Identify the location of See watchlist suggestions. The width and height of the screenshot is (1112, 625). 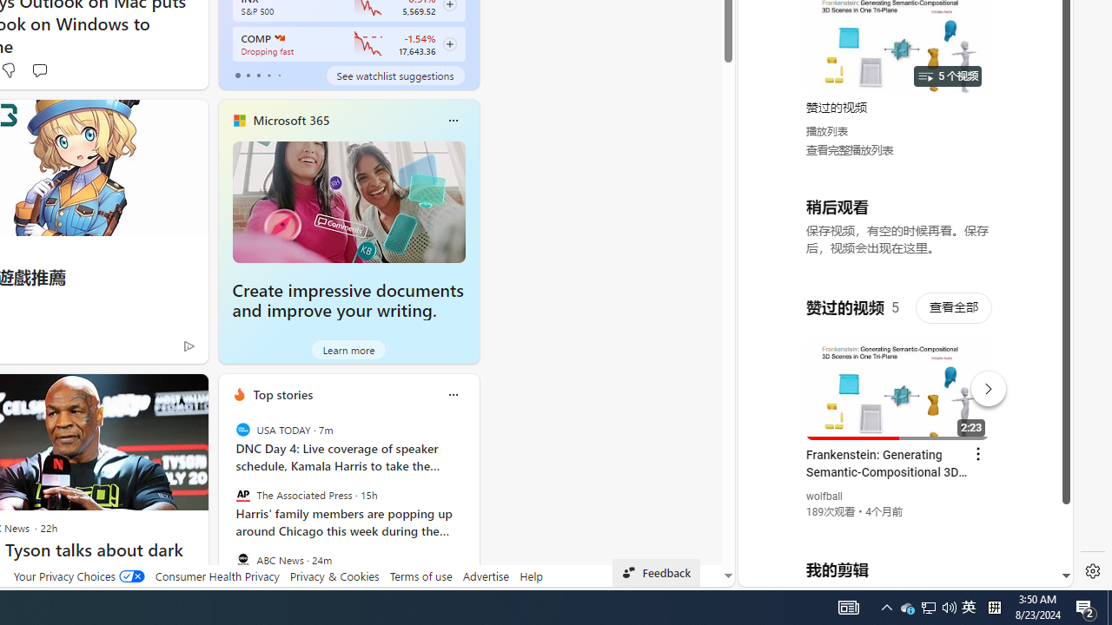
(394, 75).